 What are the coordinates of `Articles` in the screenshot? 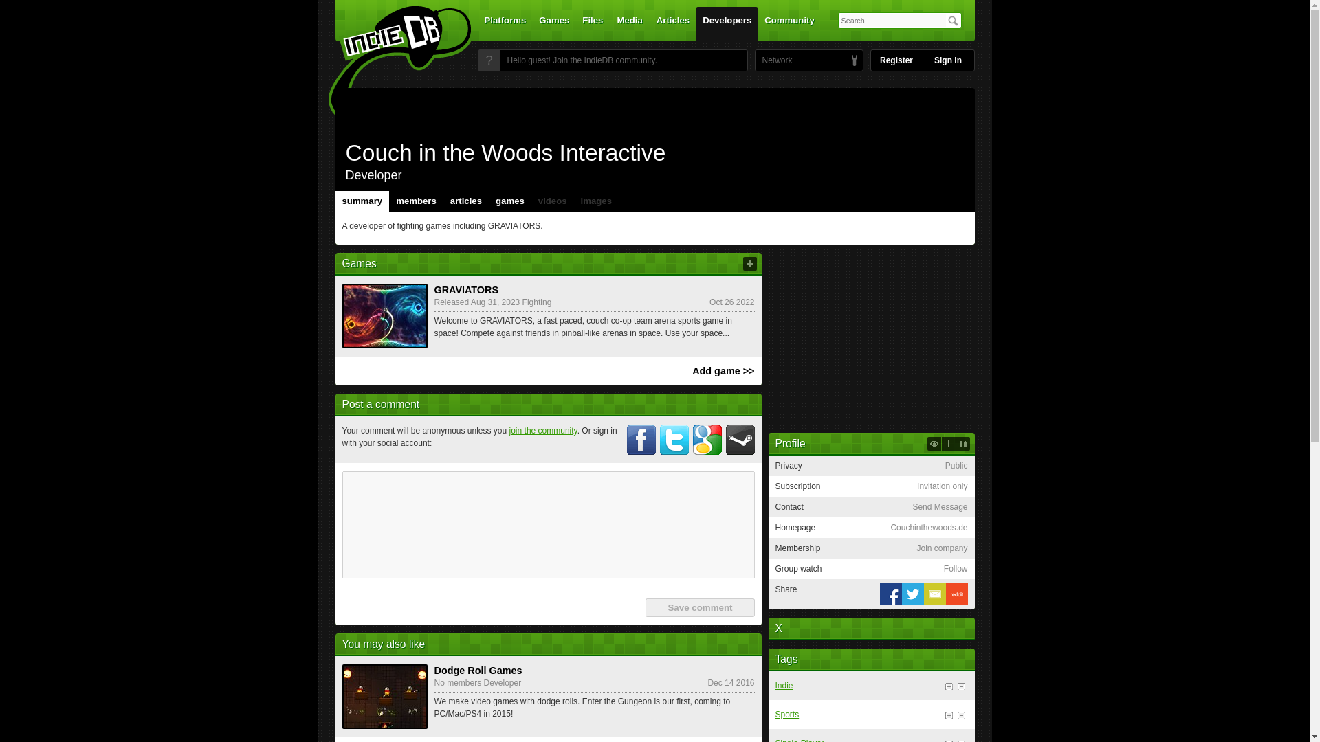 It's located at (672, 23).